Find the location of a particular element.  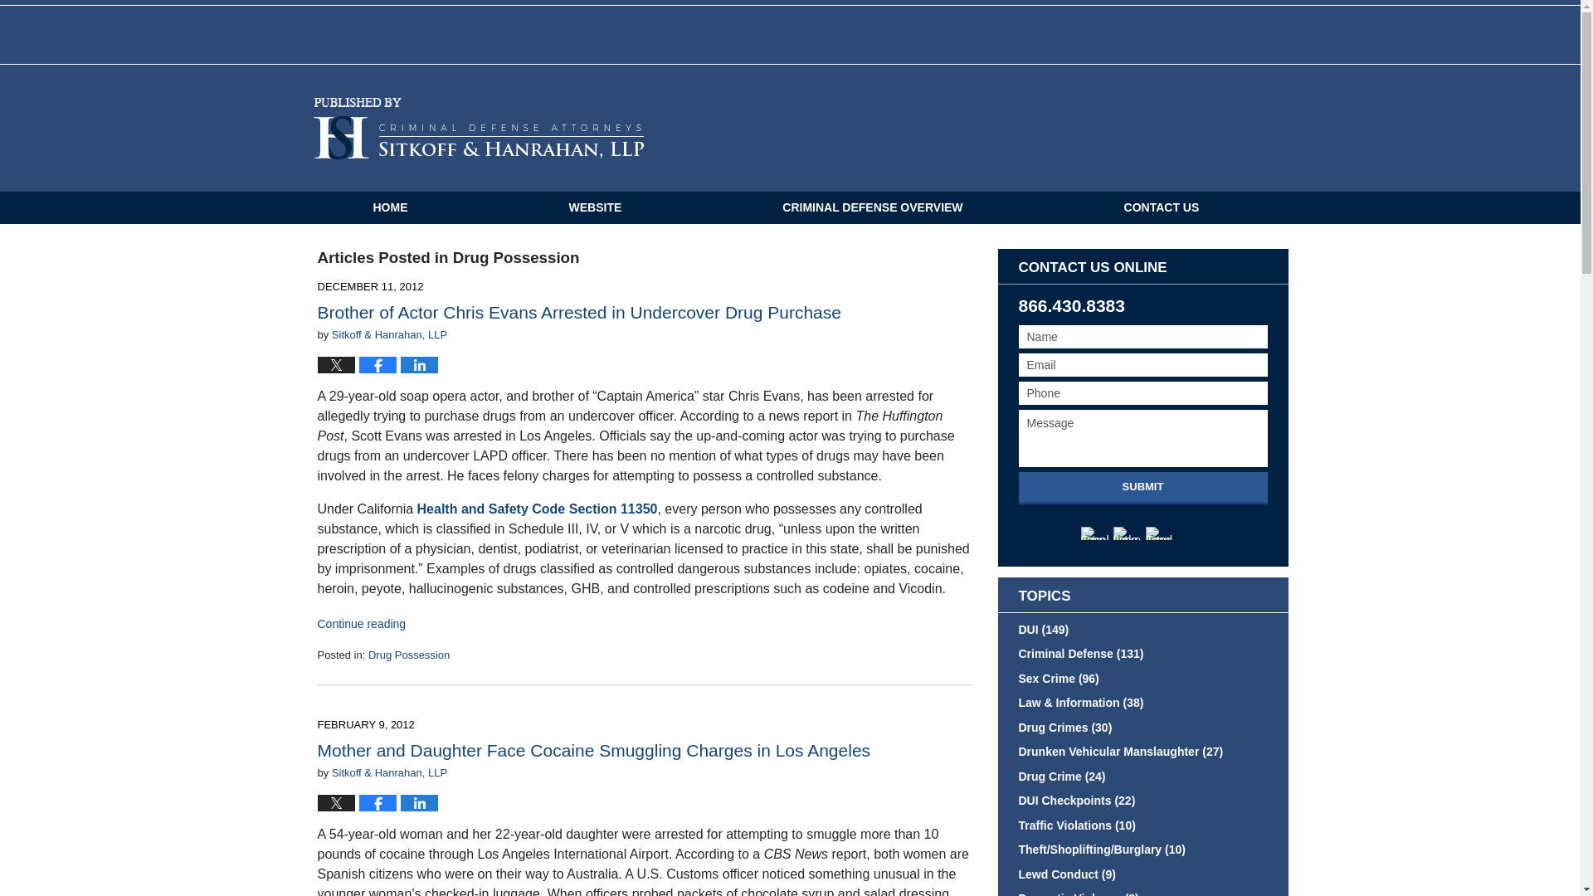

Continue reading is located at coordinates (362, 624).